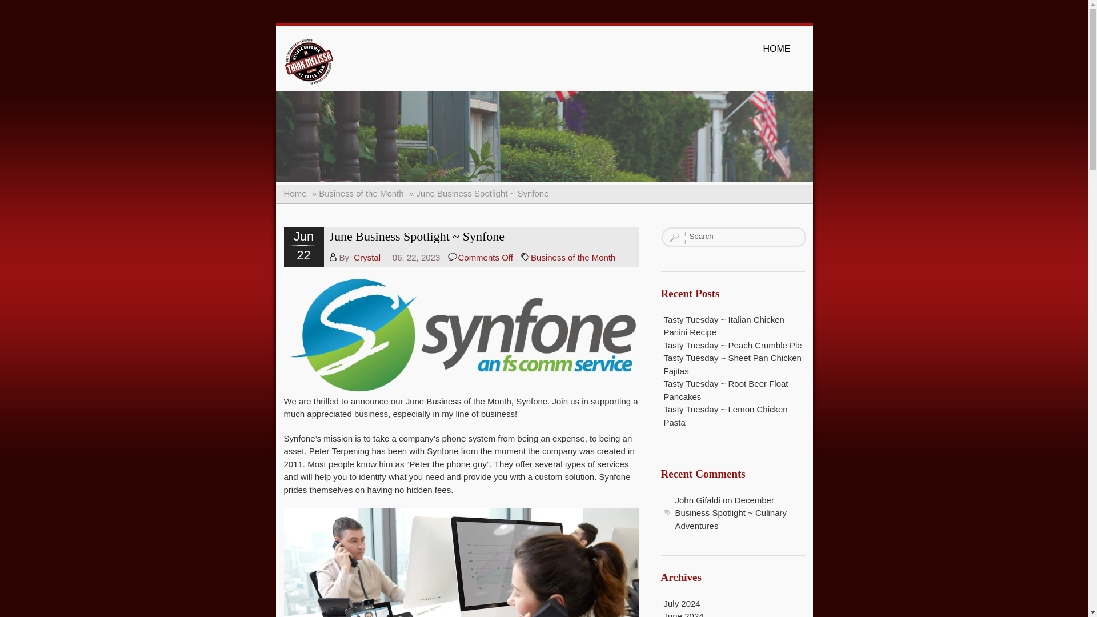 The height and width of the screenshot is (617, 1097). Describe the element at coordinates (740, 236) in the screenshot. I see `Search` at that location.